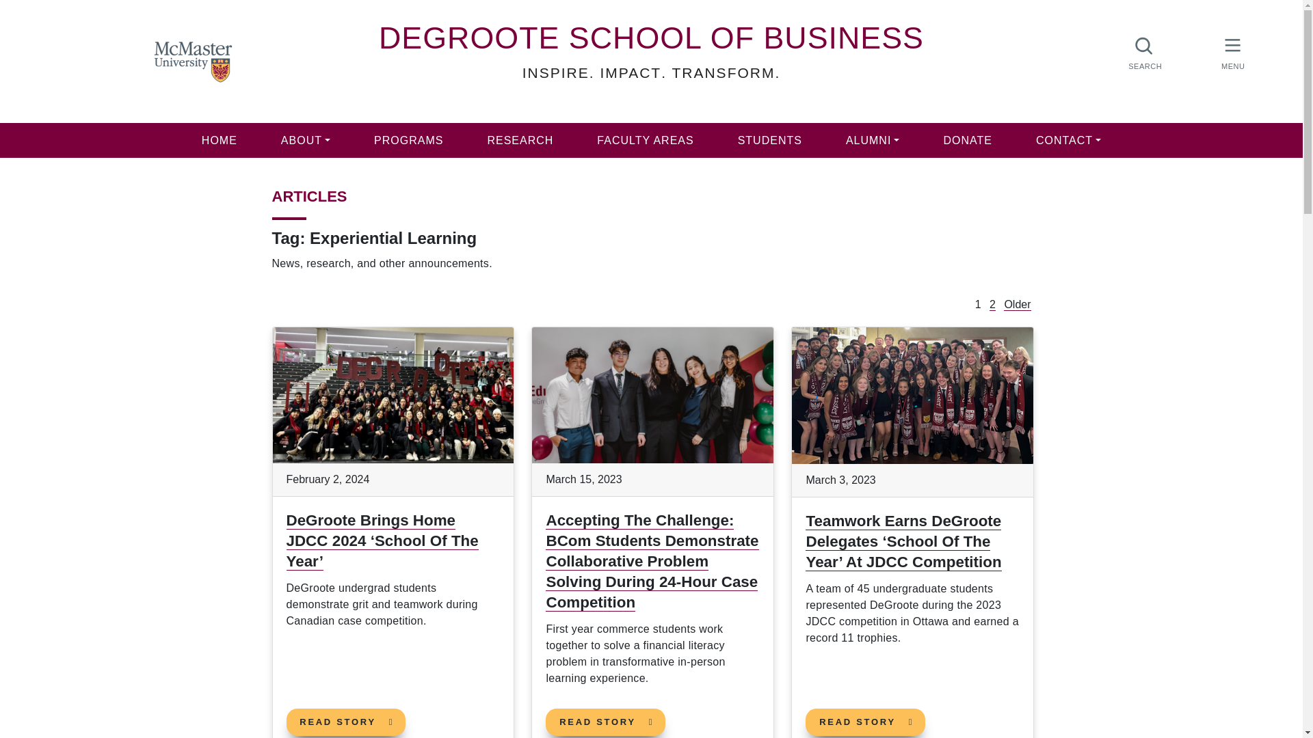 This screenshot has height=738, width=1313. What do you see at coordinates (408, 141) in the screenshot?
I see `PROGRAMS` at bounding box center [408, 141].